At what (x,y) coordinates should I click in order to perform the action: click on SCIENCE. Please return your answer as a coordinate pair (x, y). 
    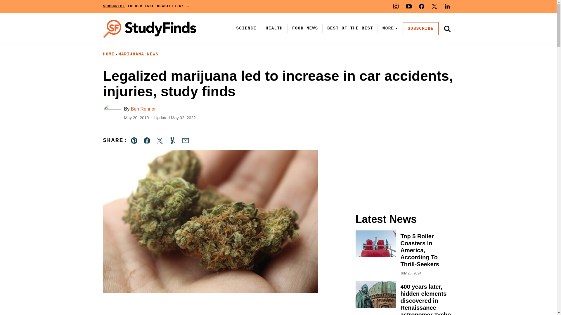
    Looking at the image, I should click on (246, 28).